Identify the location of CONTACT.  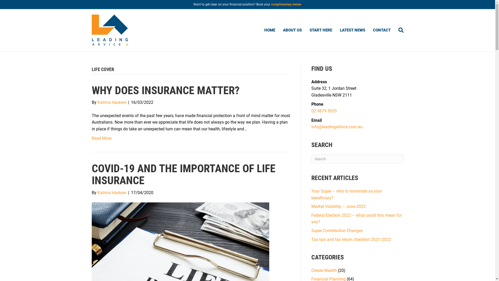
(382, 30).